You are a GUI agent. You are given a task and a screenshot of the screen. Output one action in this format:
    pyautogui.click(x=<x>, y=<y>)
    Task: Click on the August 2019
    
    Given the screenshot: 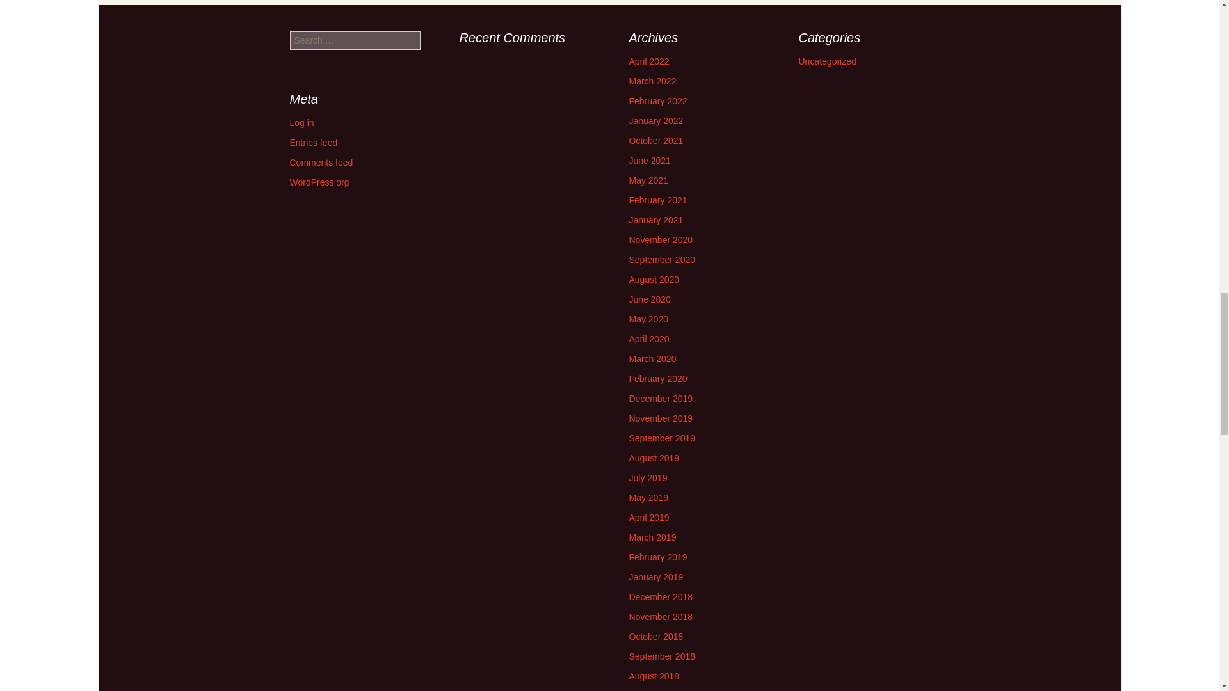 What is the action you would take?
    pyautogui.click(x=654, y=458)
    